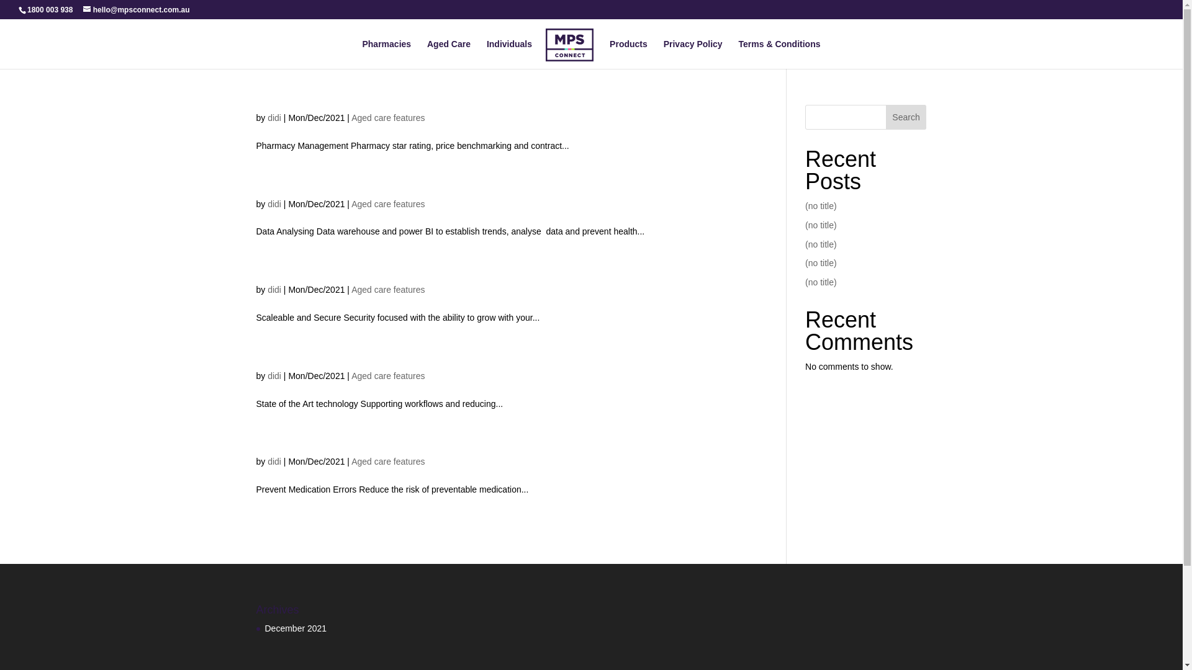 The width and height of the screenshot is (1192, 670). I want to click on Aged care features, so click(388, 118).